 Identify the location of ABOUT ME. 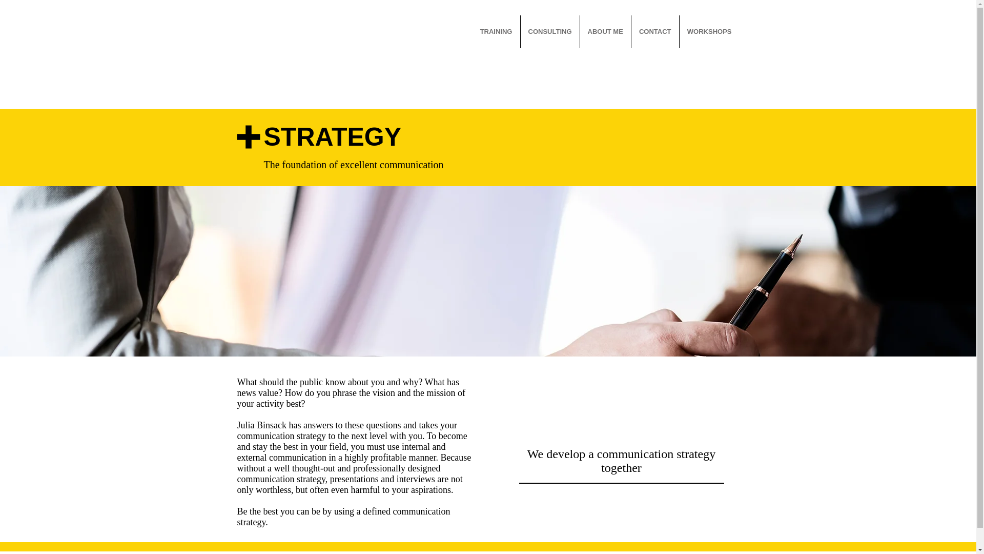
(605, 32).